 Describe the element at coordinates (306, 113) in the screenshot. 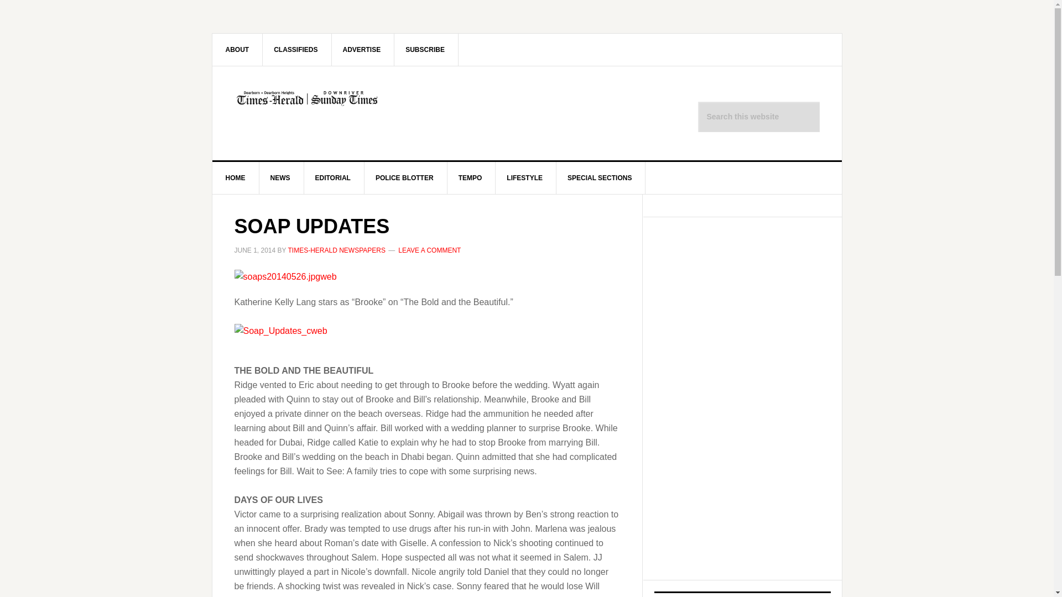

I see `TIMES-HERALD AND SUNDAY TIMES NEWSPAPERS` at that location.